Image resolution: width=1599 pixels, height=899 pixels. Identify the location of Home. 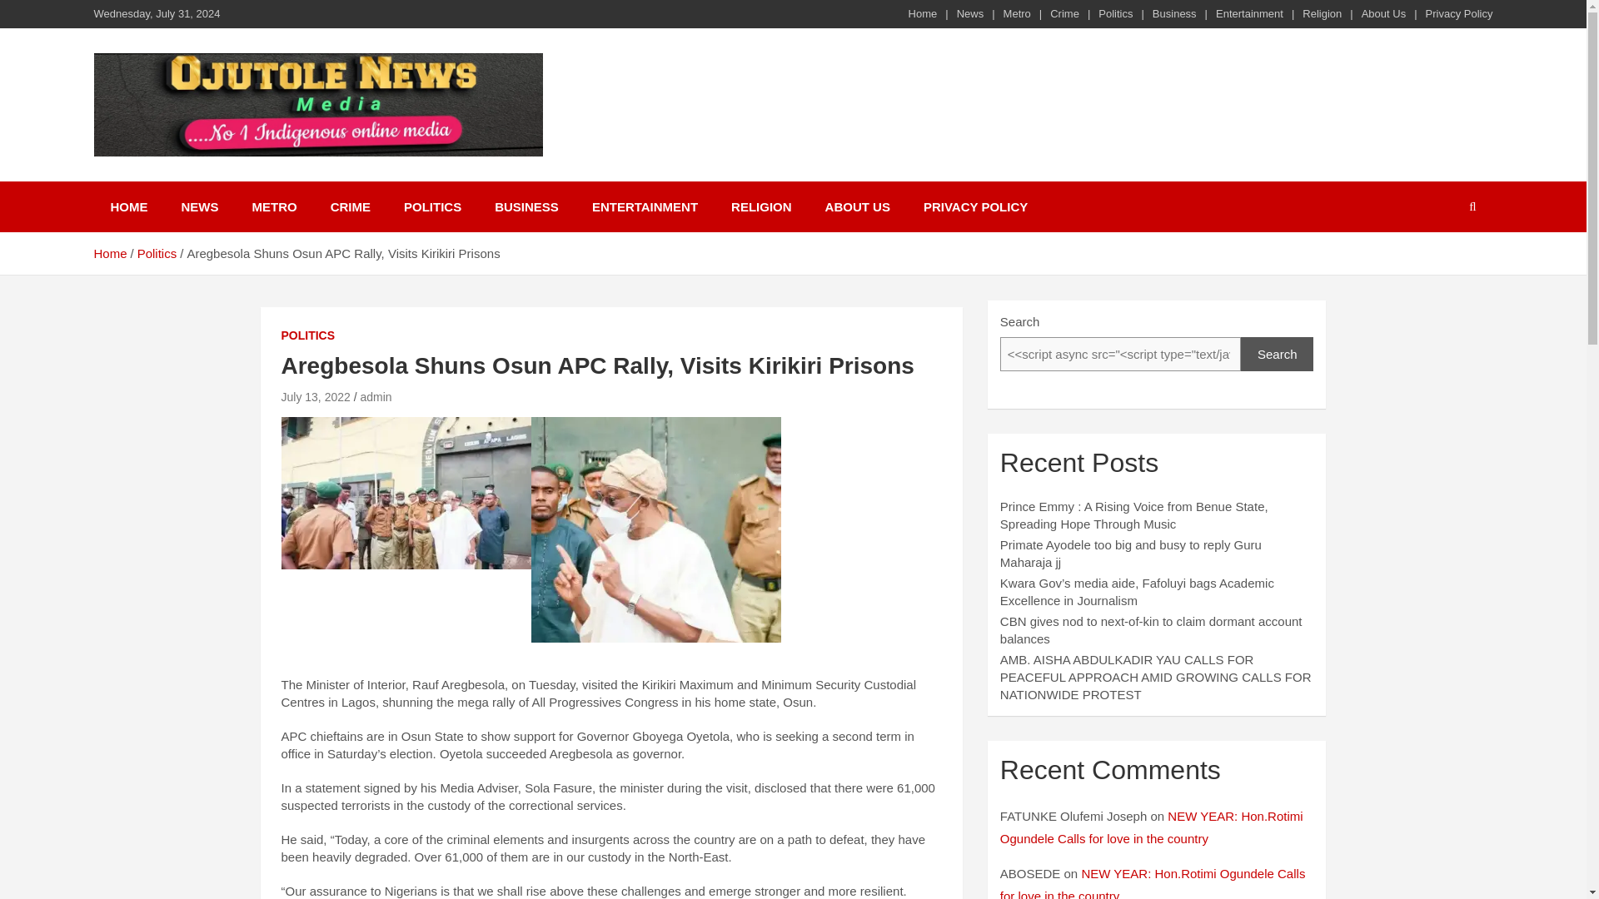
(109, 253).